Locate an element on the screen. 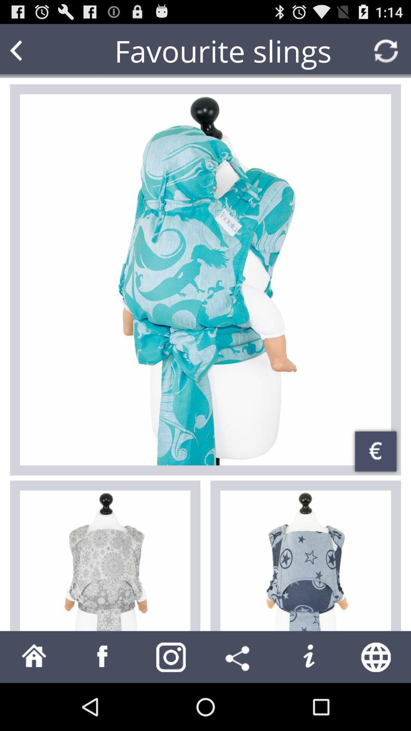 This screenshot has width=411, height=731. click to expend image is located at coordinates (205, 279).